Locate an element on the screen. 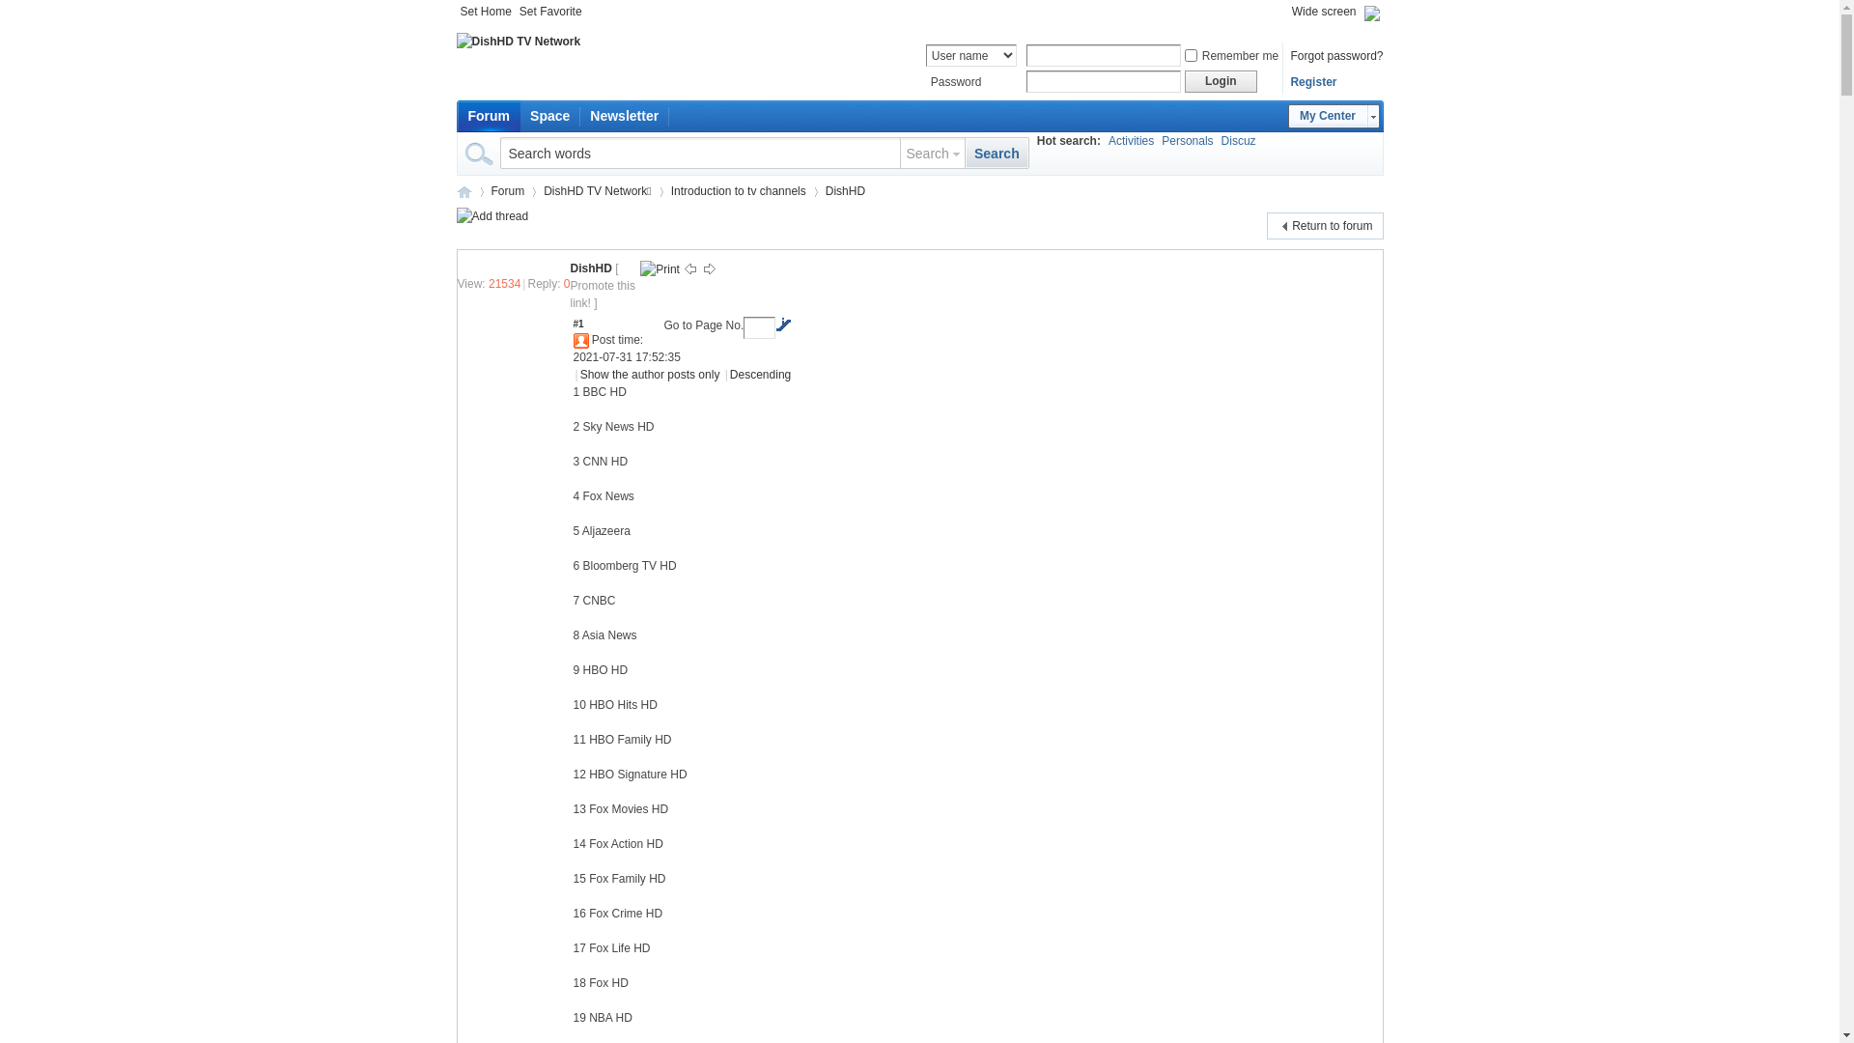 This screenshot has width=1854, height=1043. DishHD is located at coordinates (591, 268).